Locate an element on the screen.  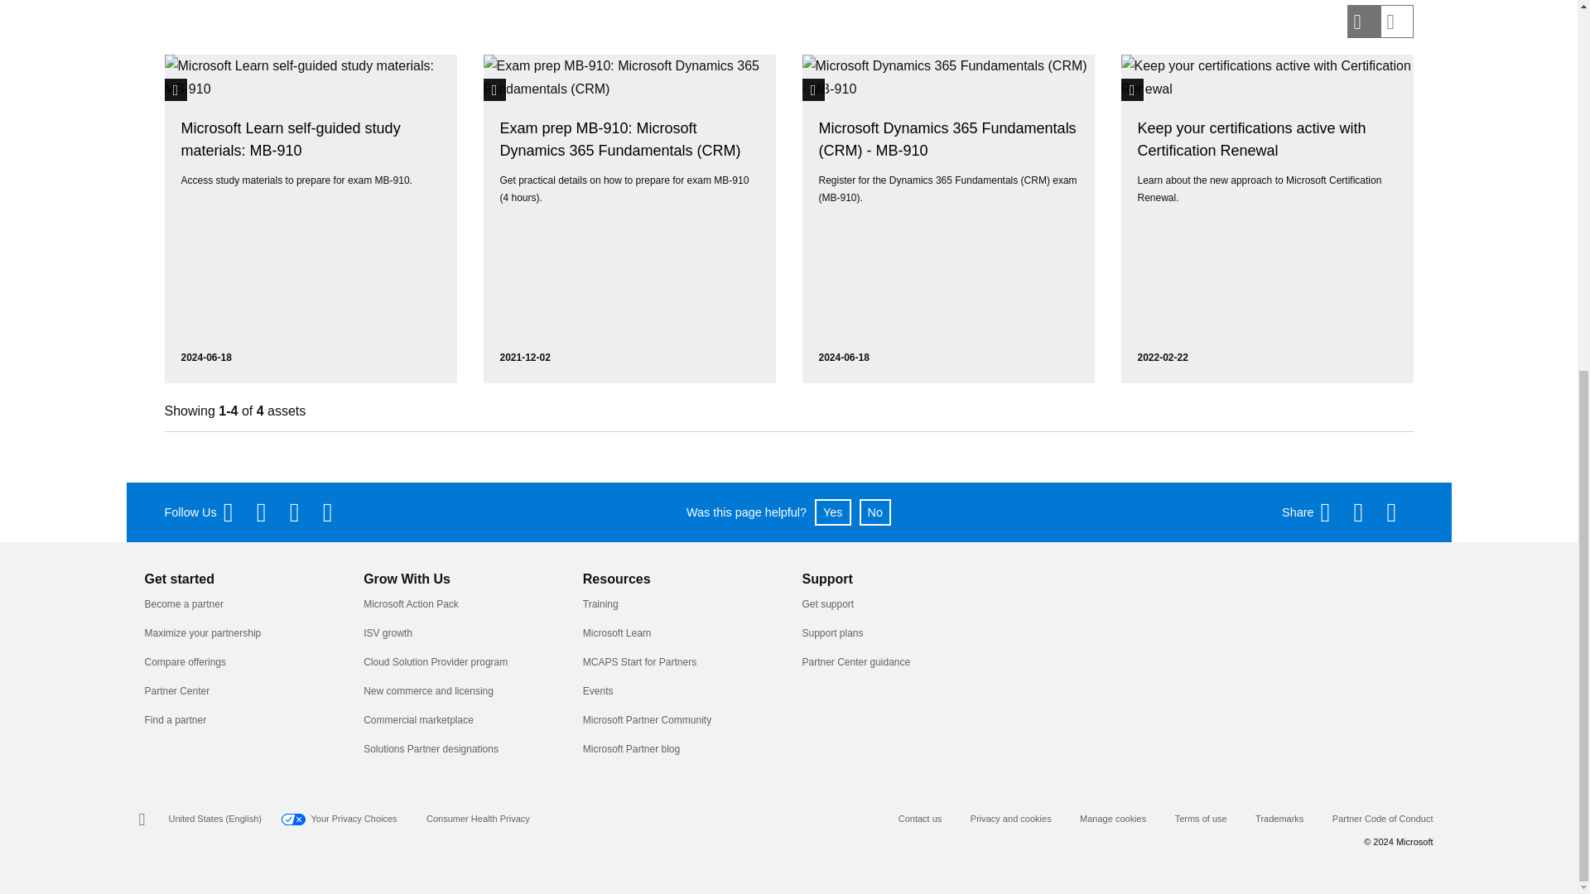
Microsoft Learn self-guided study materials: MB-910 is located at coordinates (290, 139).